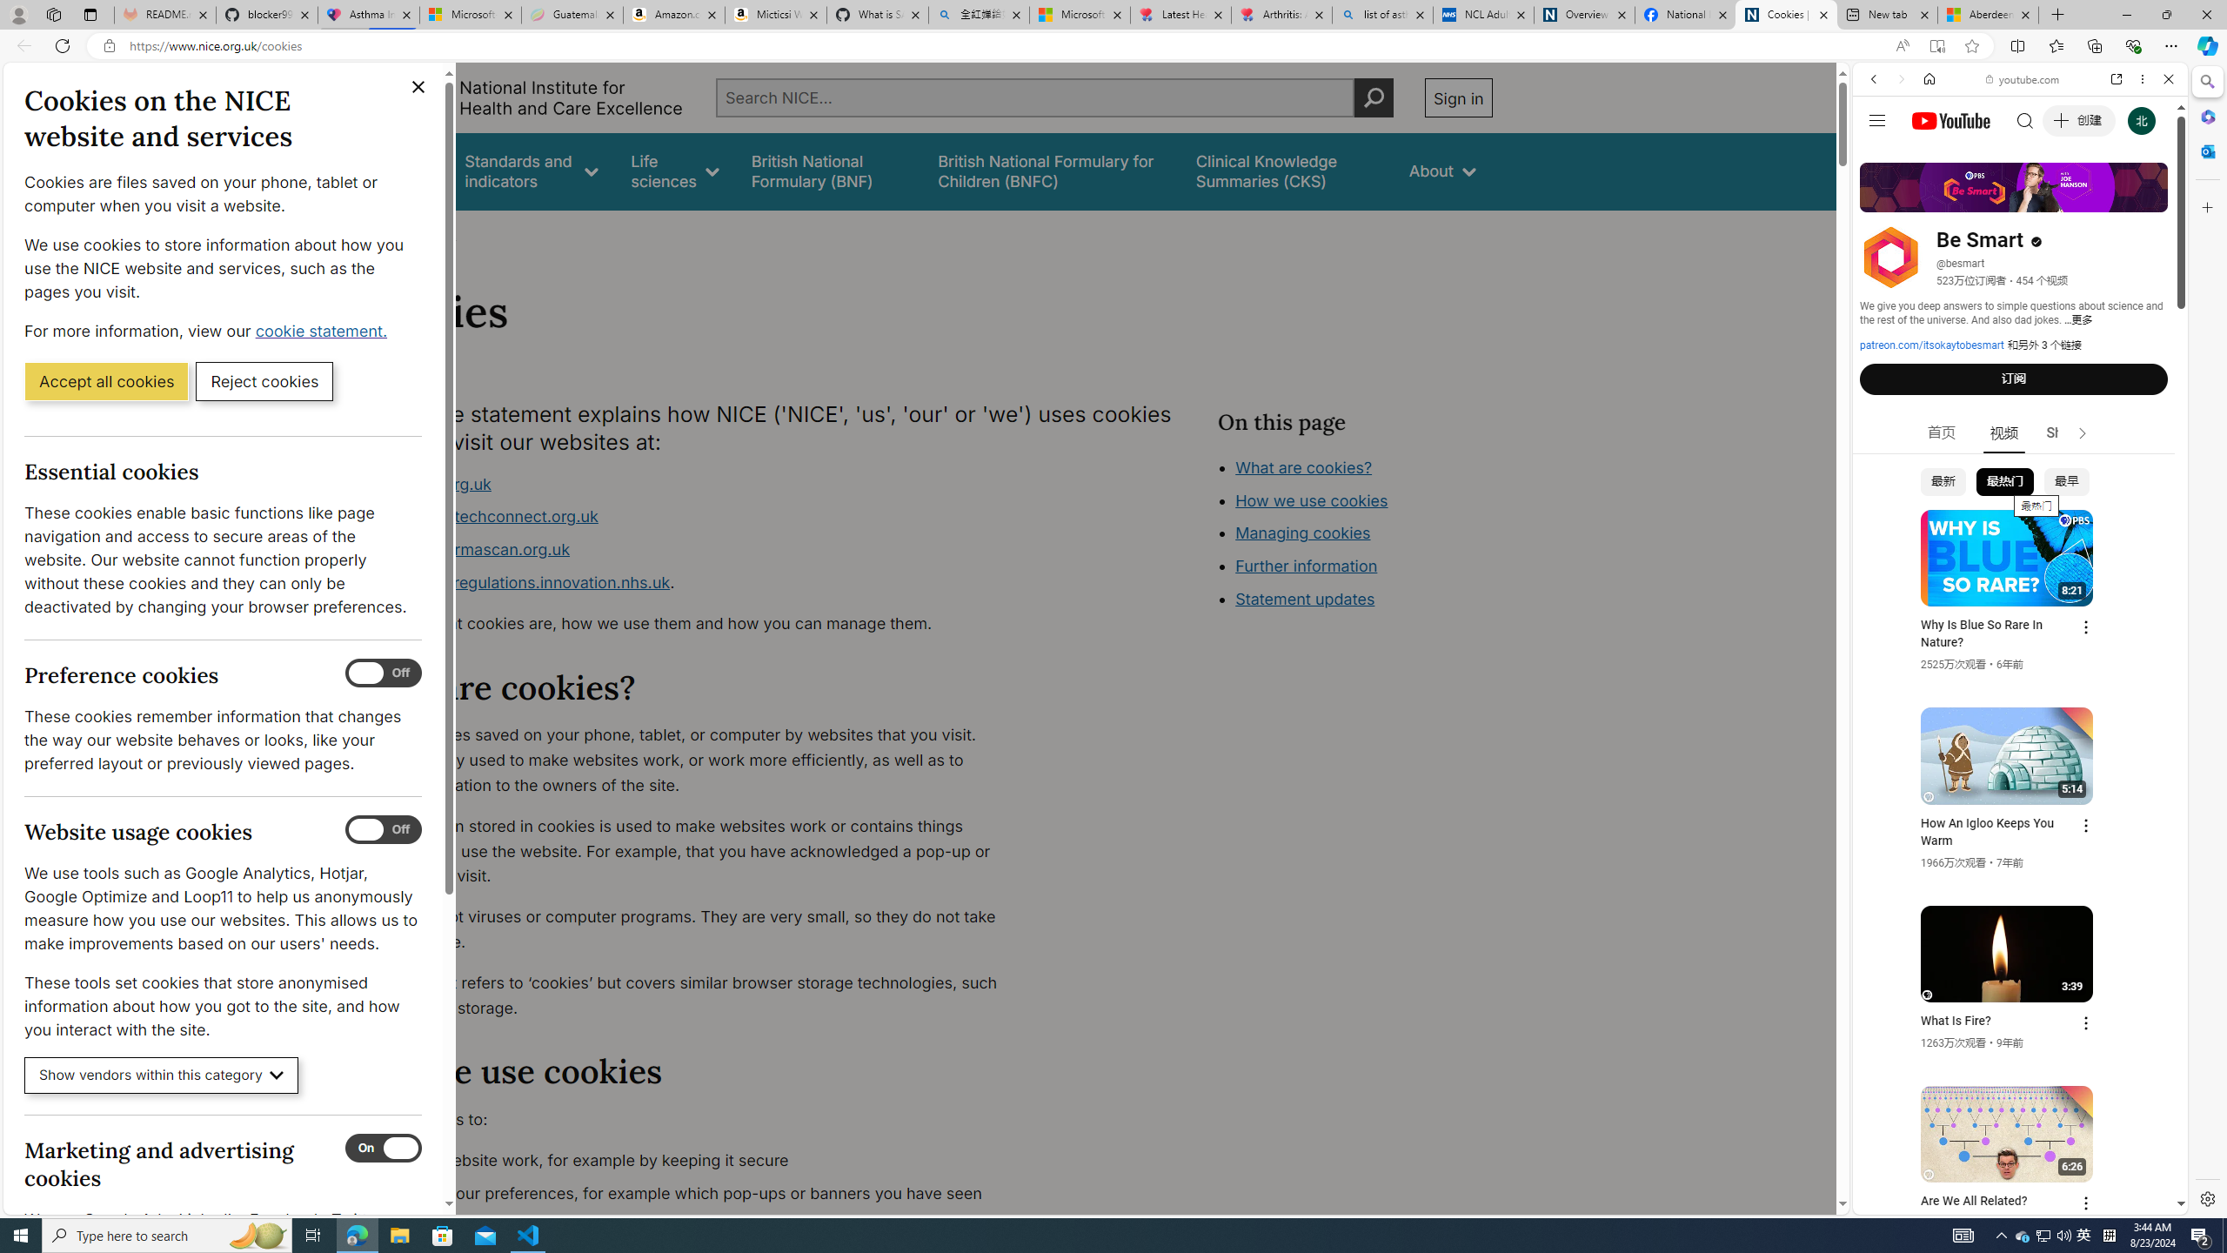  What do you see at coordinates (2023, 79) in the screenshot?
I see `youtube.com` at bounding box center [2023, 79].